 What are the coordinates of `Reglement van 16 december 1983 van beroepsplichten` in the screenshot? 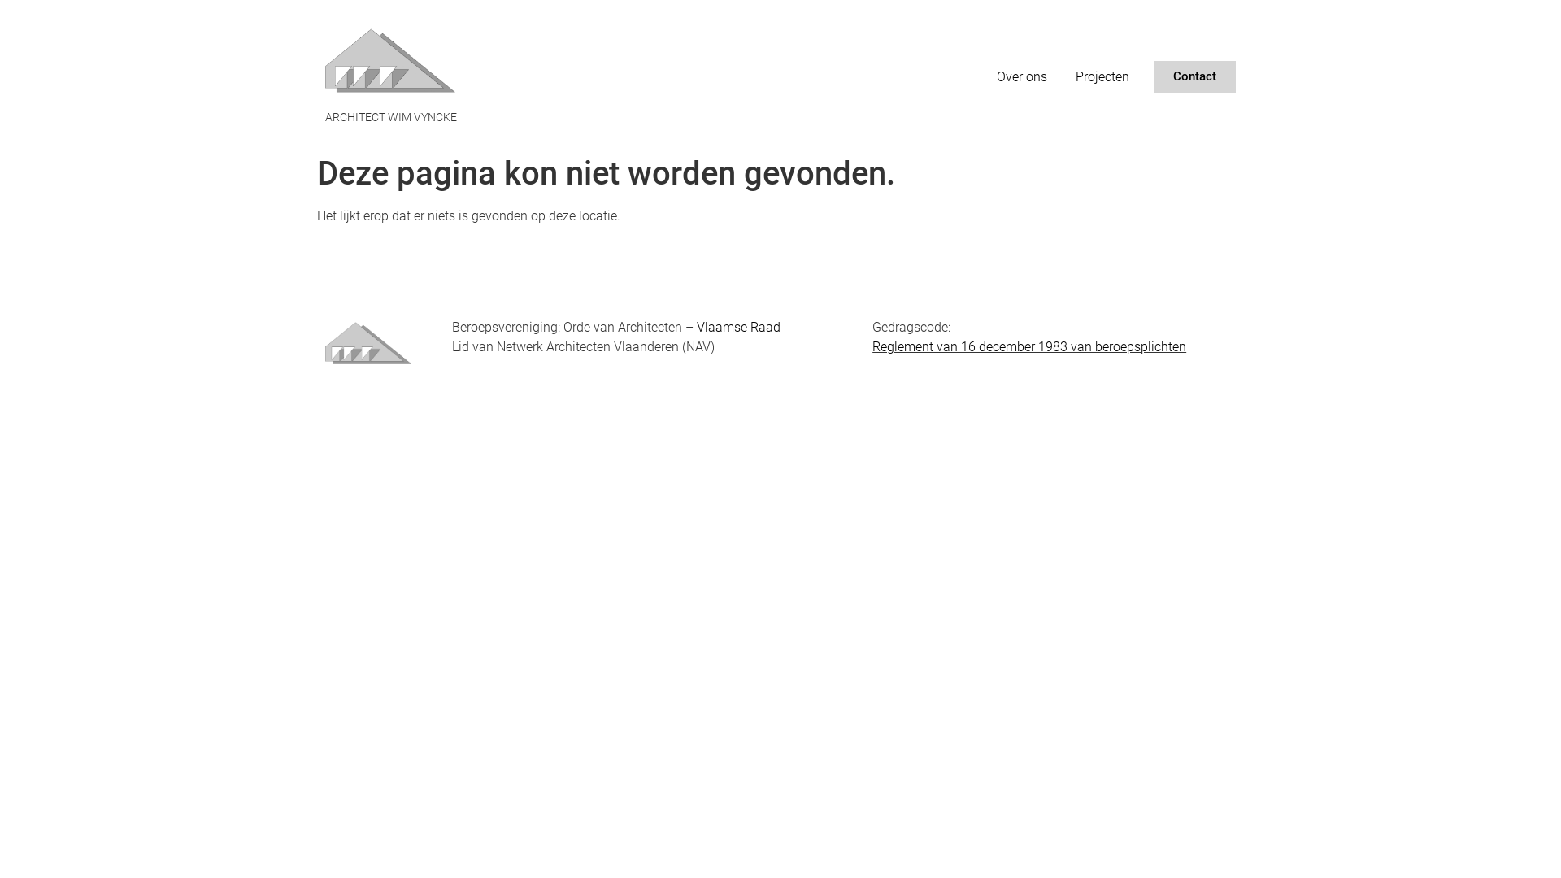 It's located at (1029, 346).